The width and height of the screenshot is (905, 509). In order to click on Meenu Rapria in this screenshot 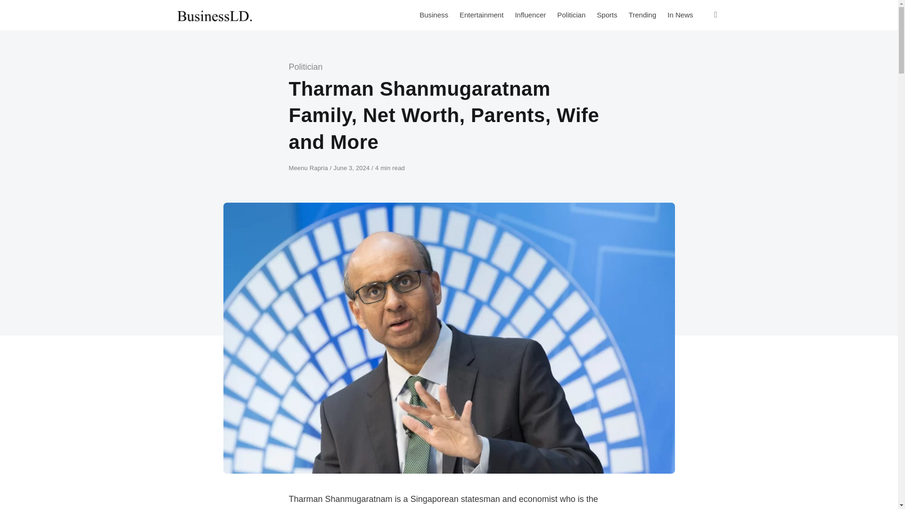, I will do `click(309, 168)`.